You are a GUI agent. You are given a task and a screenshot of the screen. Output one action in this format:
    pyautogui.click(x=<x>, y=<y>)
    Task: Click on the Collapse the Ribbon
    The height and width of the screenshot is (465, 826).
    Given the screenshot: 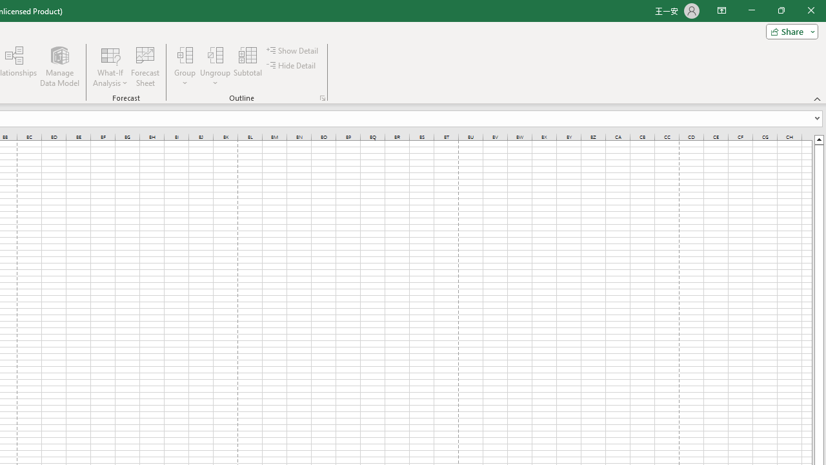 What is the action you would take?
    pyautogui.click(x=818, y=98)
    